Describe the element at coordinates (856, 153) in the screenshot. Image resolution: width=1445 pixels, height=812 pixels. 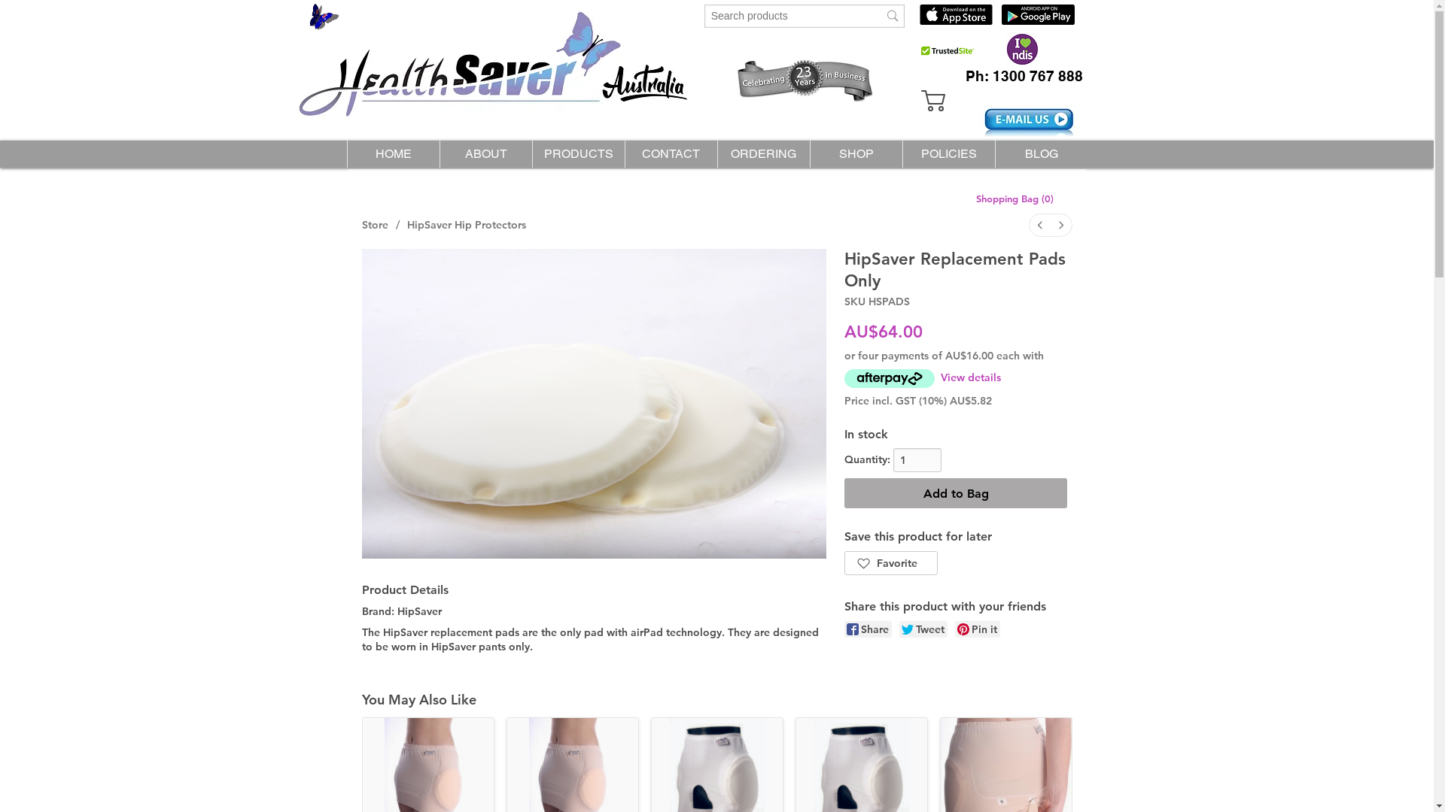
I see `SHOP` at that location.